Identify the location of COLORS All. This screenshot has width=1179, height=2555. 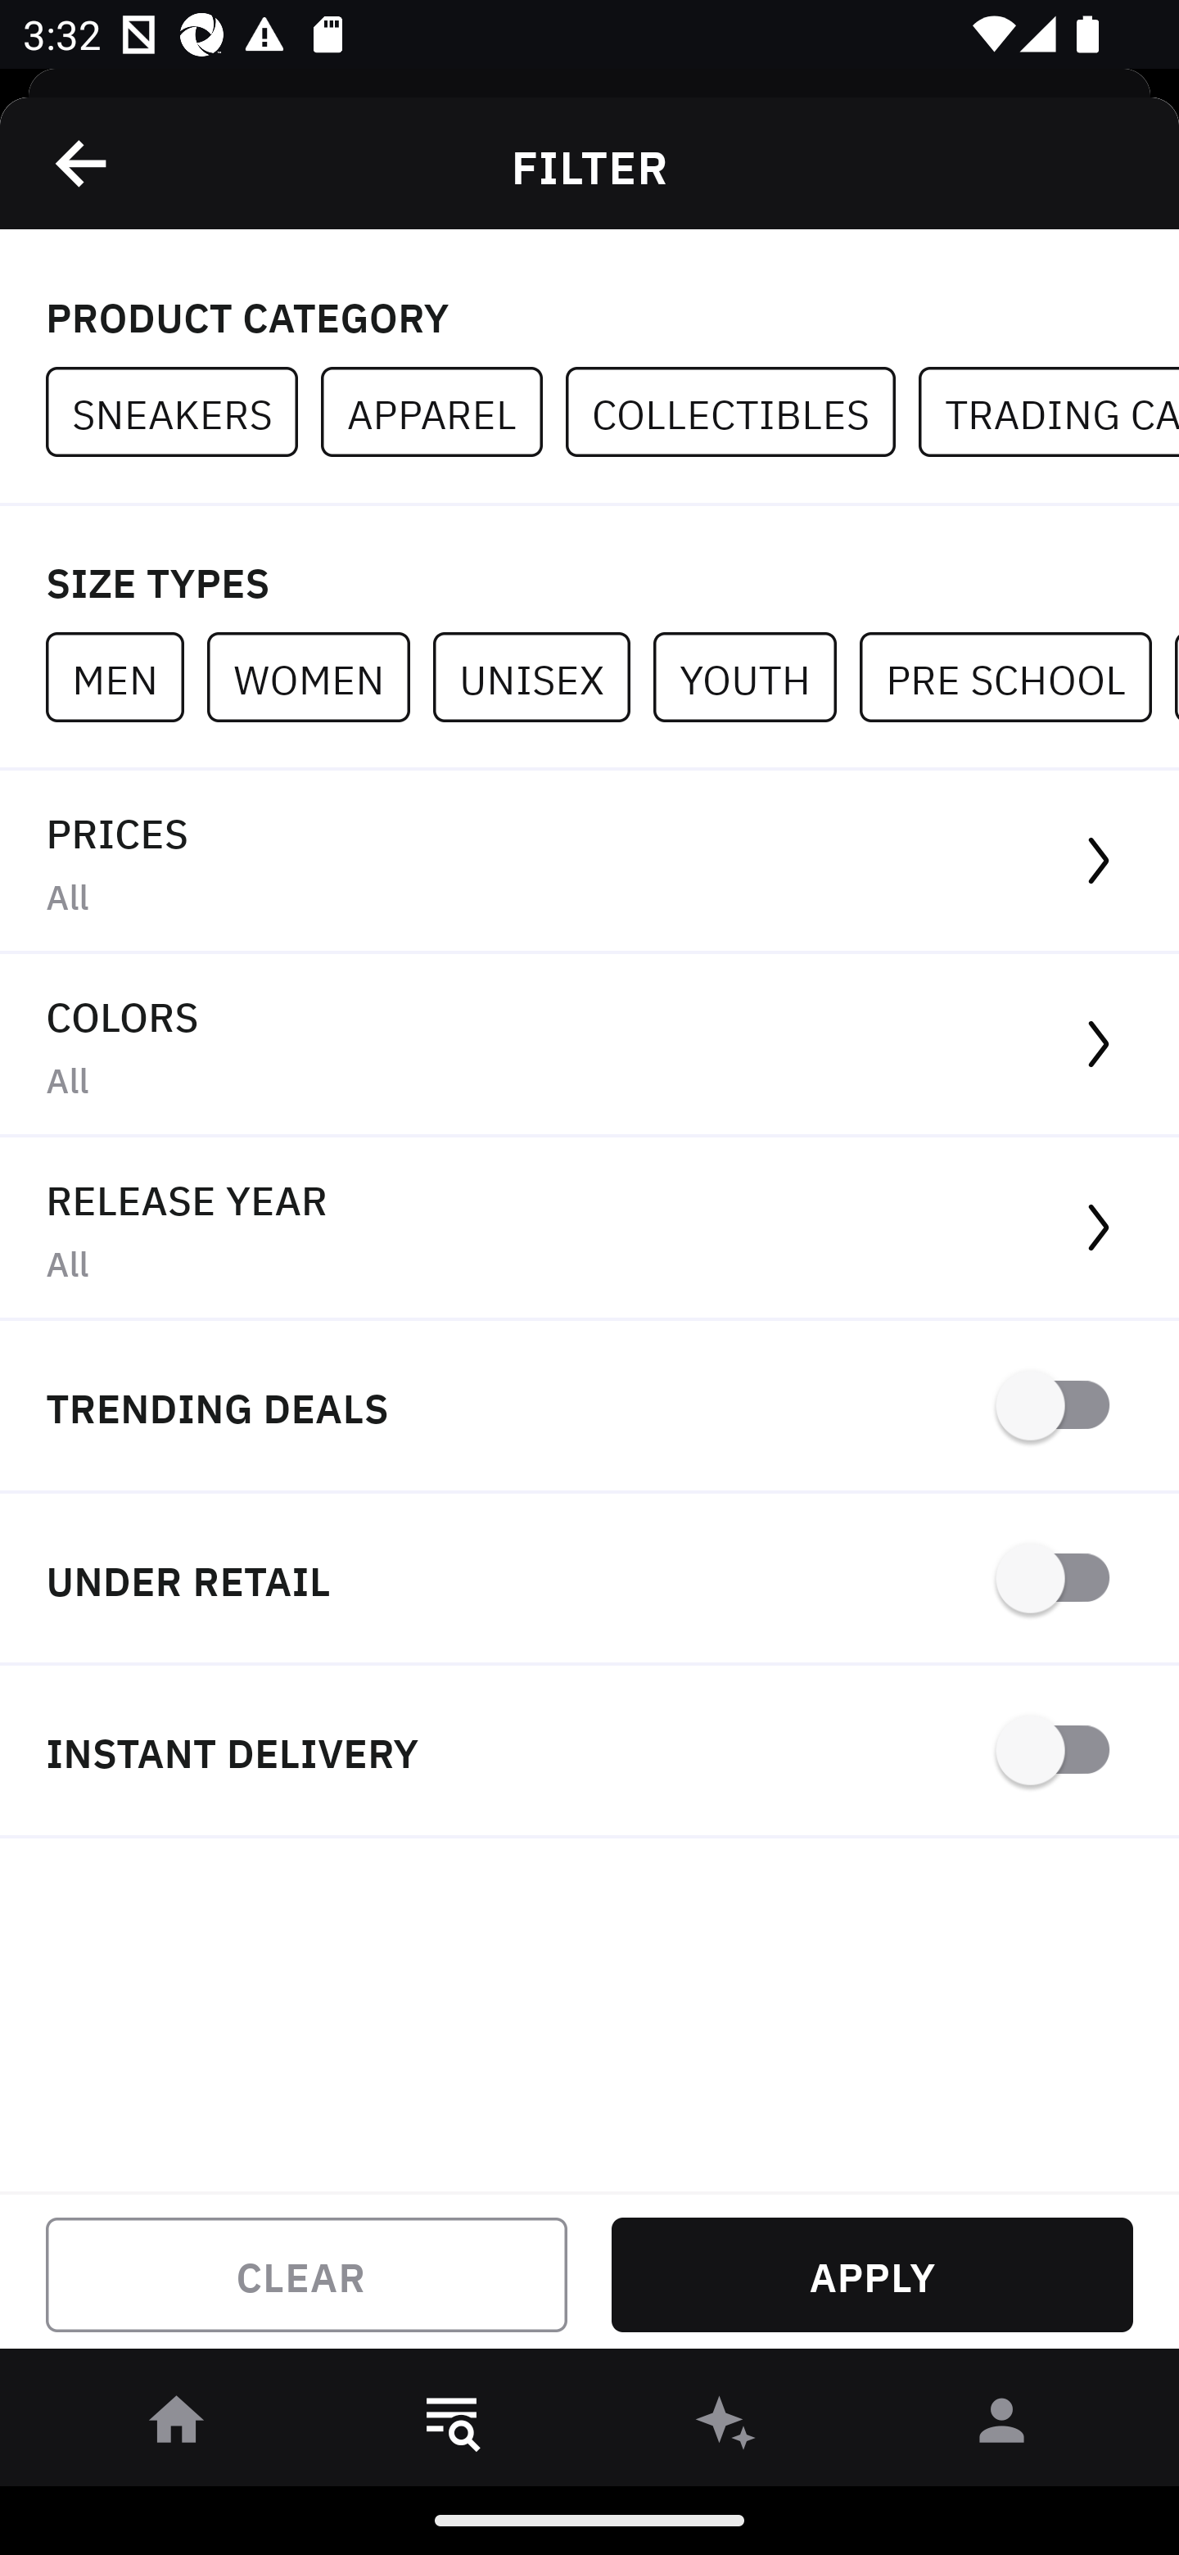
(589, 1045).